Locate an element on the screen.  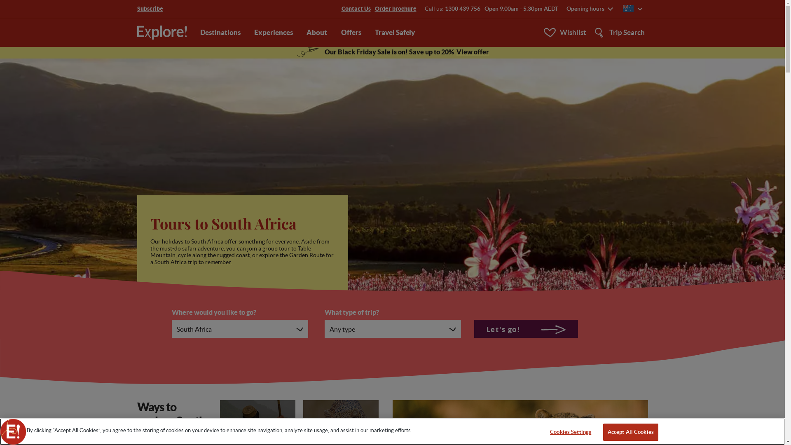
Destinations is located at coordinates (220, 33).